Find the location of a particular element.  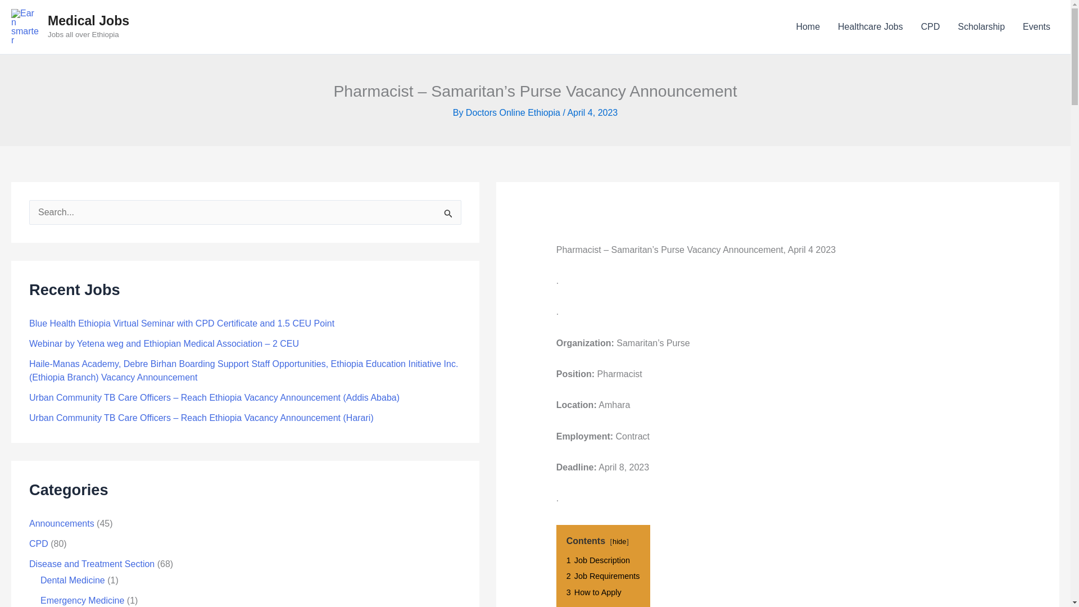

CPD is located at coordinates (38, 544).